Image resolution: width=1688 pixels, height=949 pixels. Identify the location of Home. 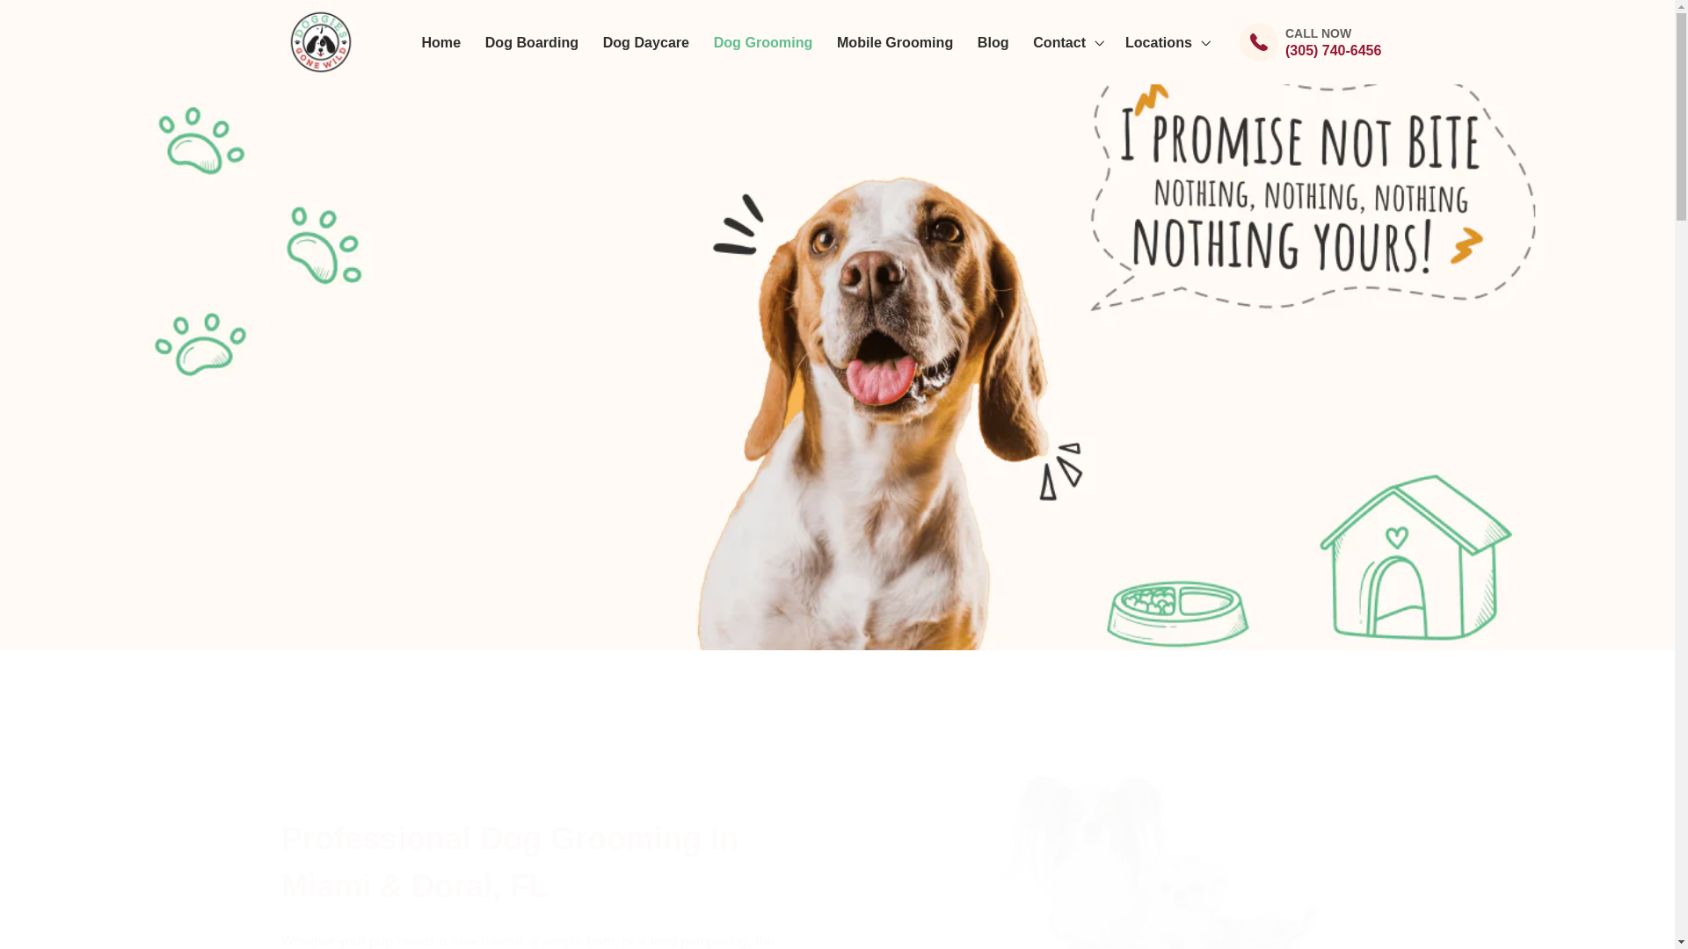
(441, 42).